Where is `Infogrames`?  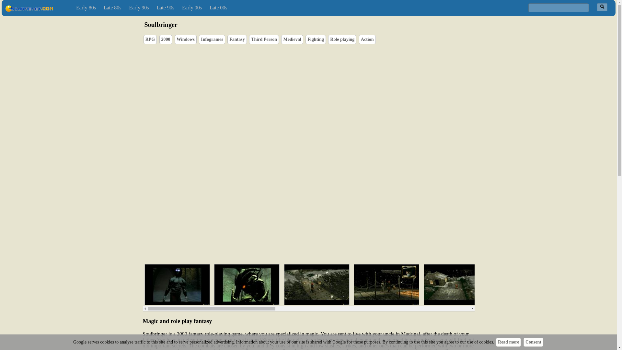
Infogrames is located at coordinates (212, 39).